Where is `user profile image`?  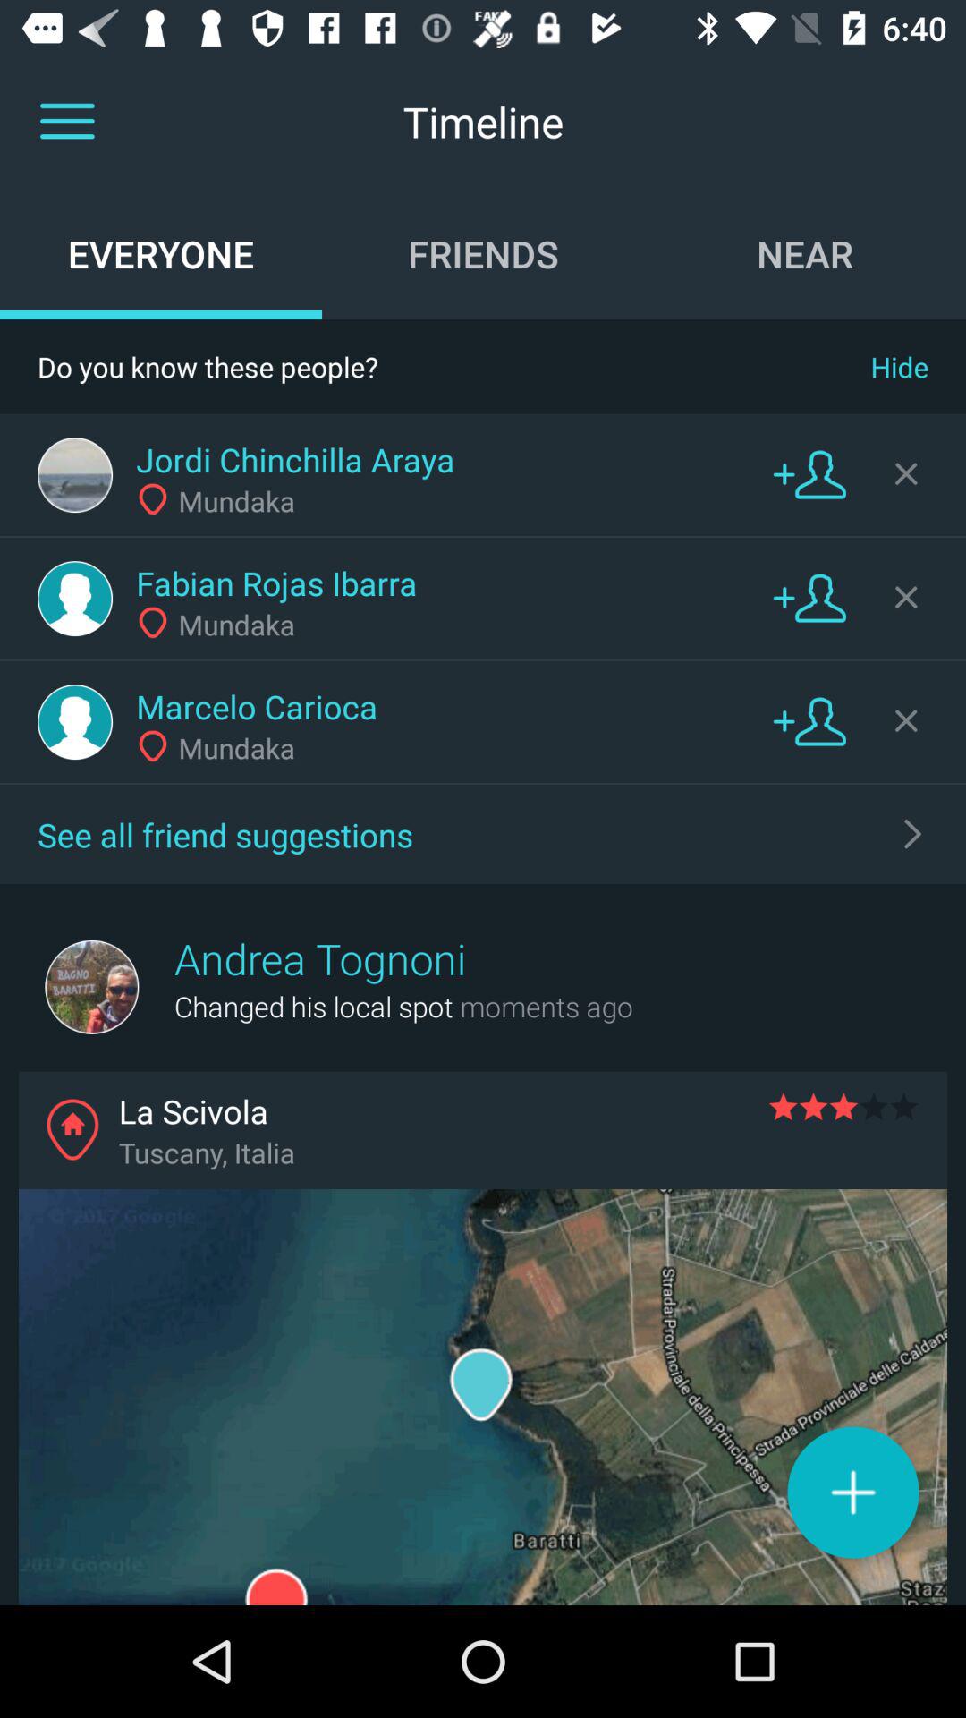 user profile image is located at coordinates (75, 599).